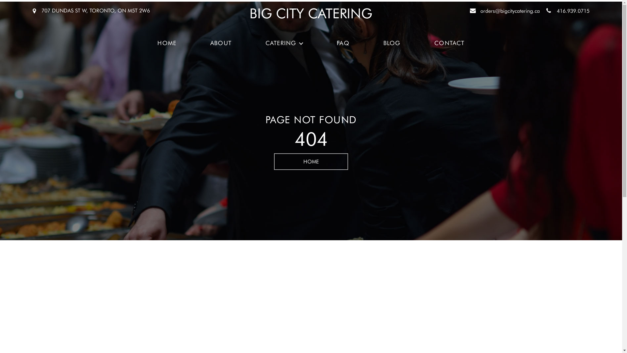 This screenshot has width=627, height=353. I want to click on ABOUT, so click(221, 43).